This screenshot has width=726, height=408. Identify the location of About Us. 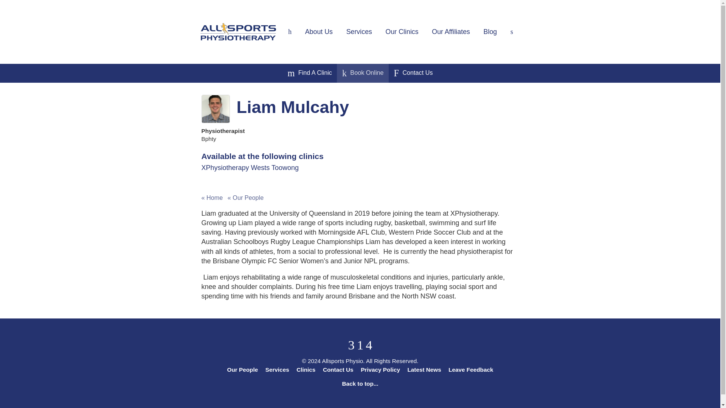
(319, 31).